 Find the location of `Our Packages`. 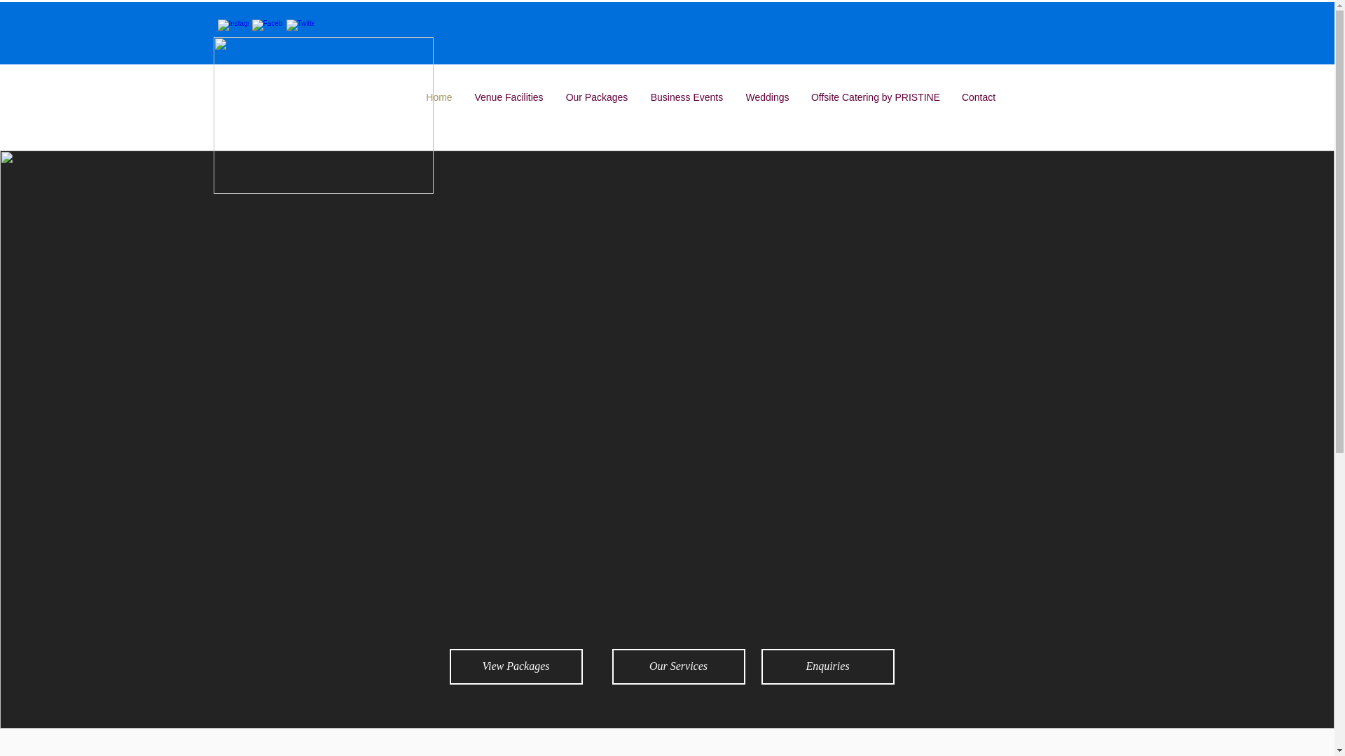

Our Packages is located at coordinates (597, 97).